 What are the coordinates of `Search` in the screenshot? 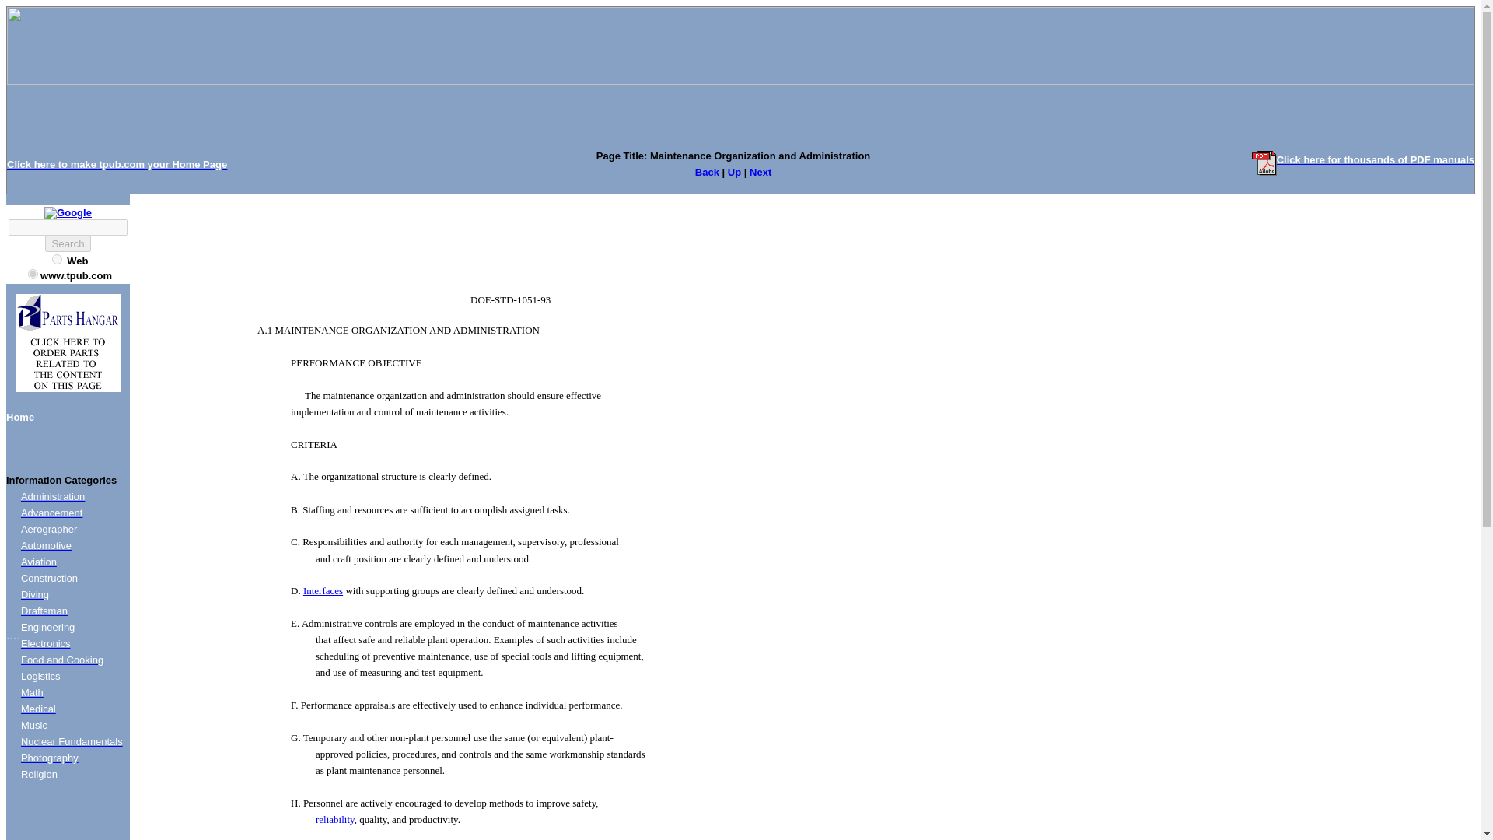 It's located at (67, 244).